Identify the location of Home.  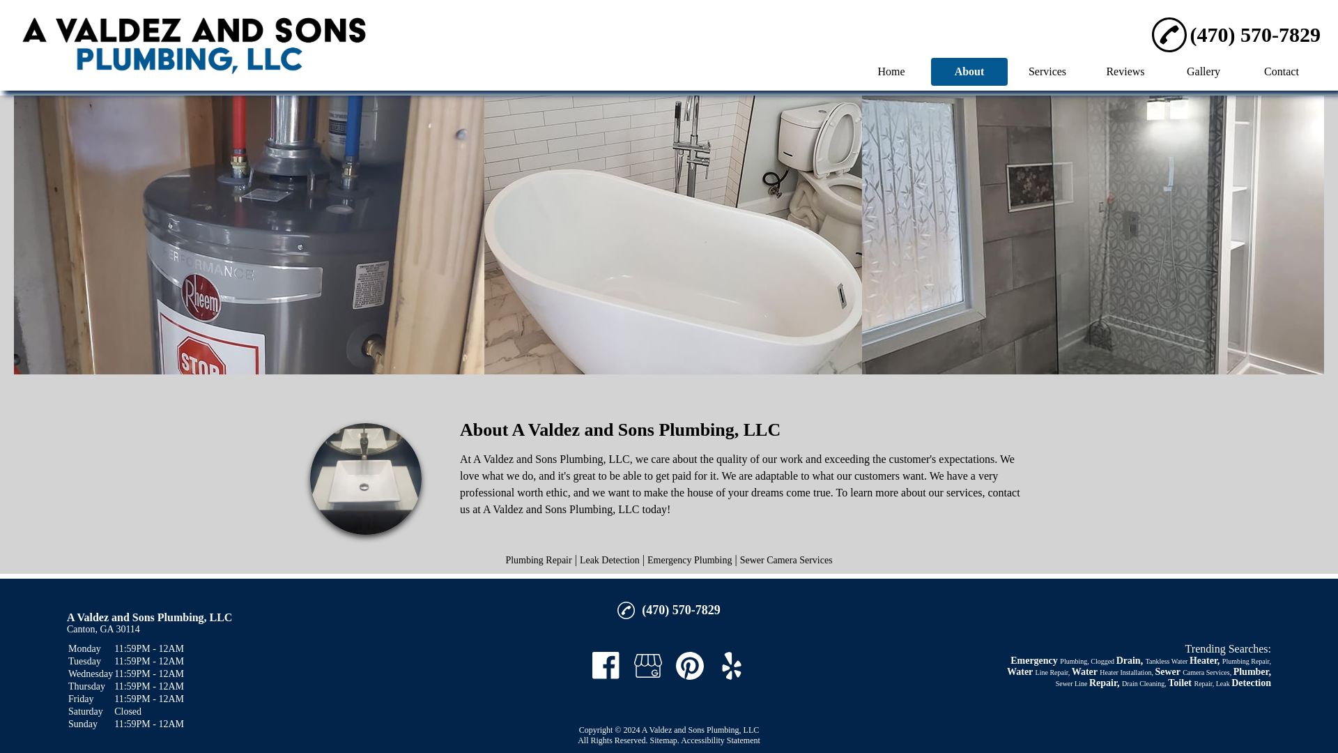
(891, 71).